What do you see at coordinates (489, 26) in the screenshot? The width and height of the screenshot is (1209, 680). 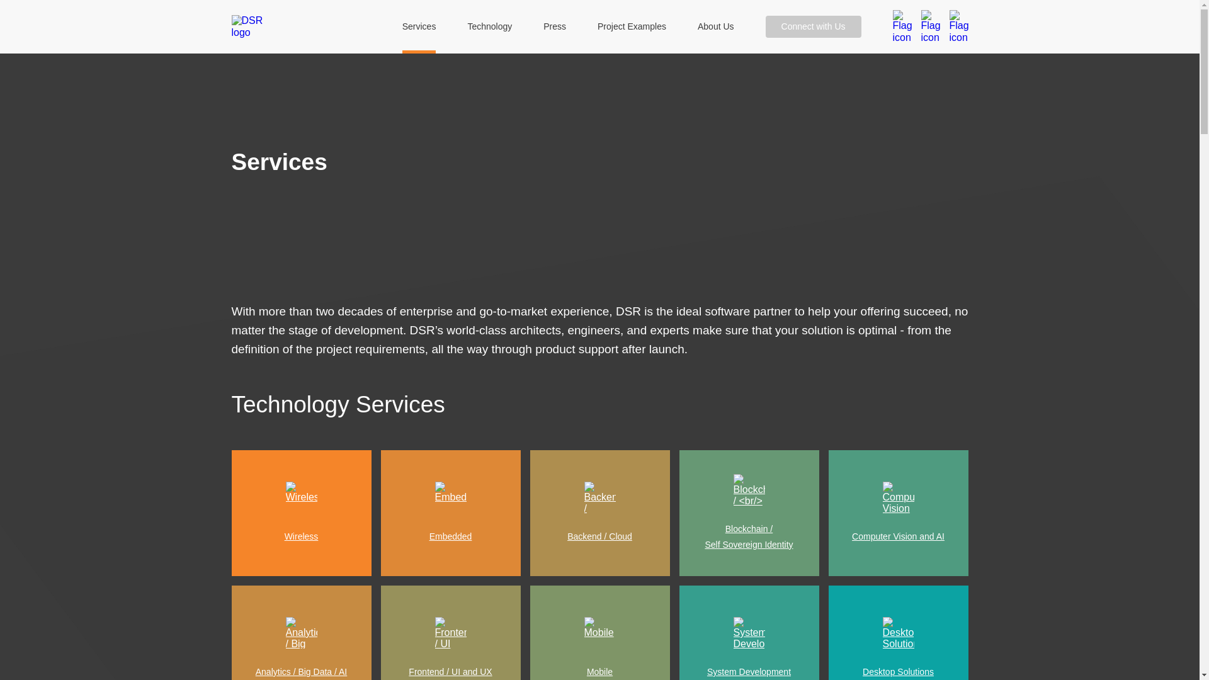 I see `Technology` at bounding box center [489, 26].